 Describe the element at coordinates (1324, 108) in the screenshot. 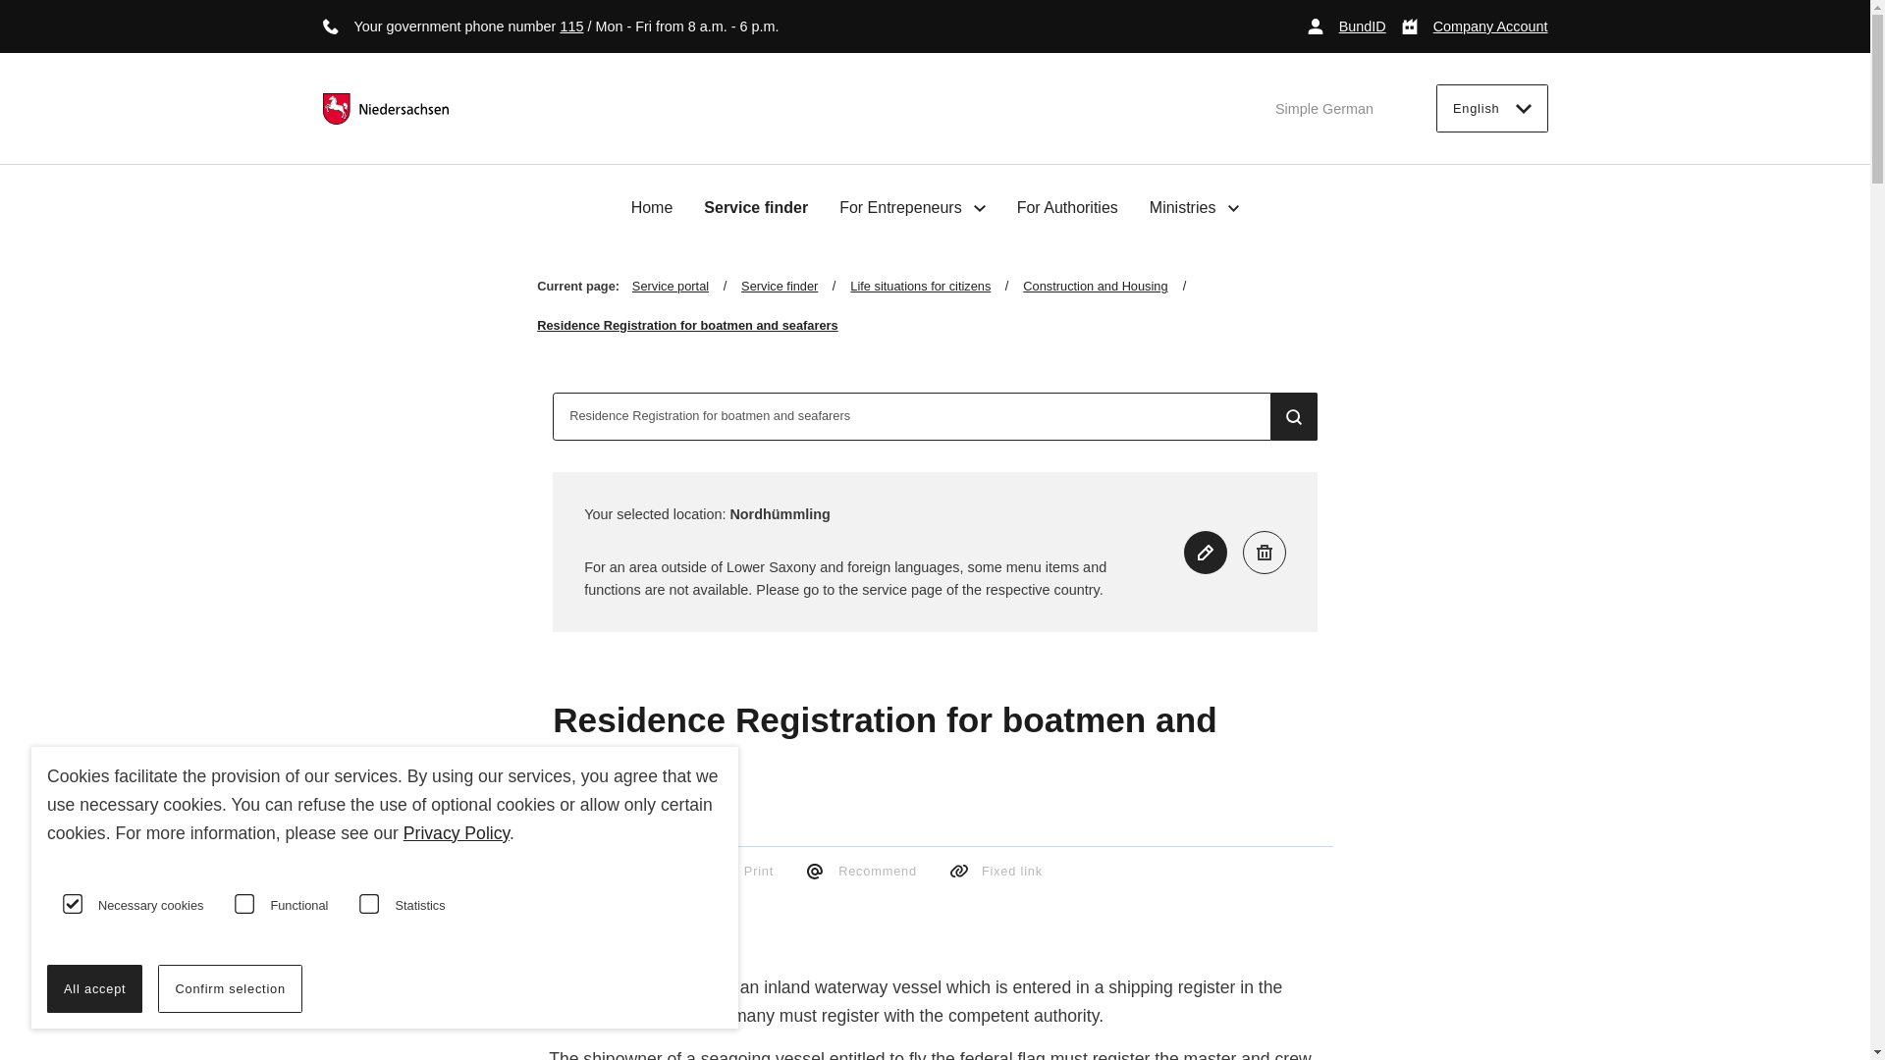

I see `Simple German` at that location.